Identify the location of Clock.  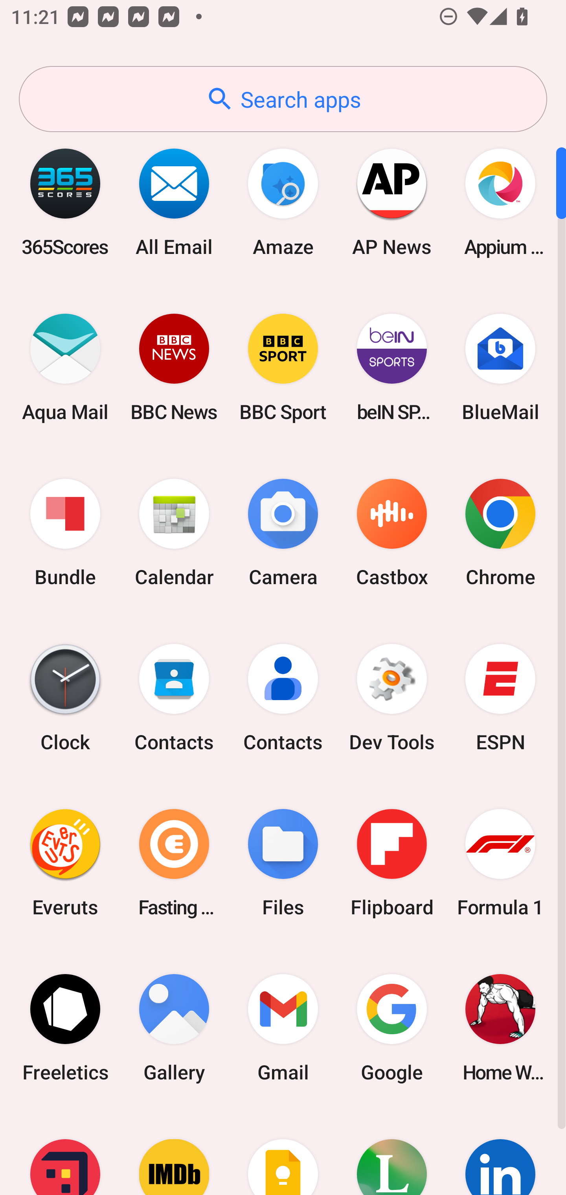
(65, 698).